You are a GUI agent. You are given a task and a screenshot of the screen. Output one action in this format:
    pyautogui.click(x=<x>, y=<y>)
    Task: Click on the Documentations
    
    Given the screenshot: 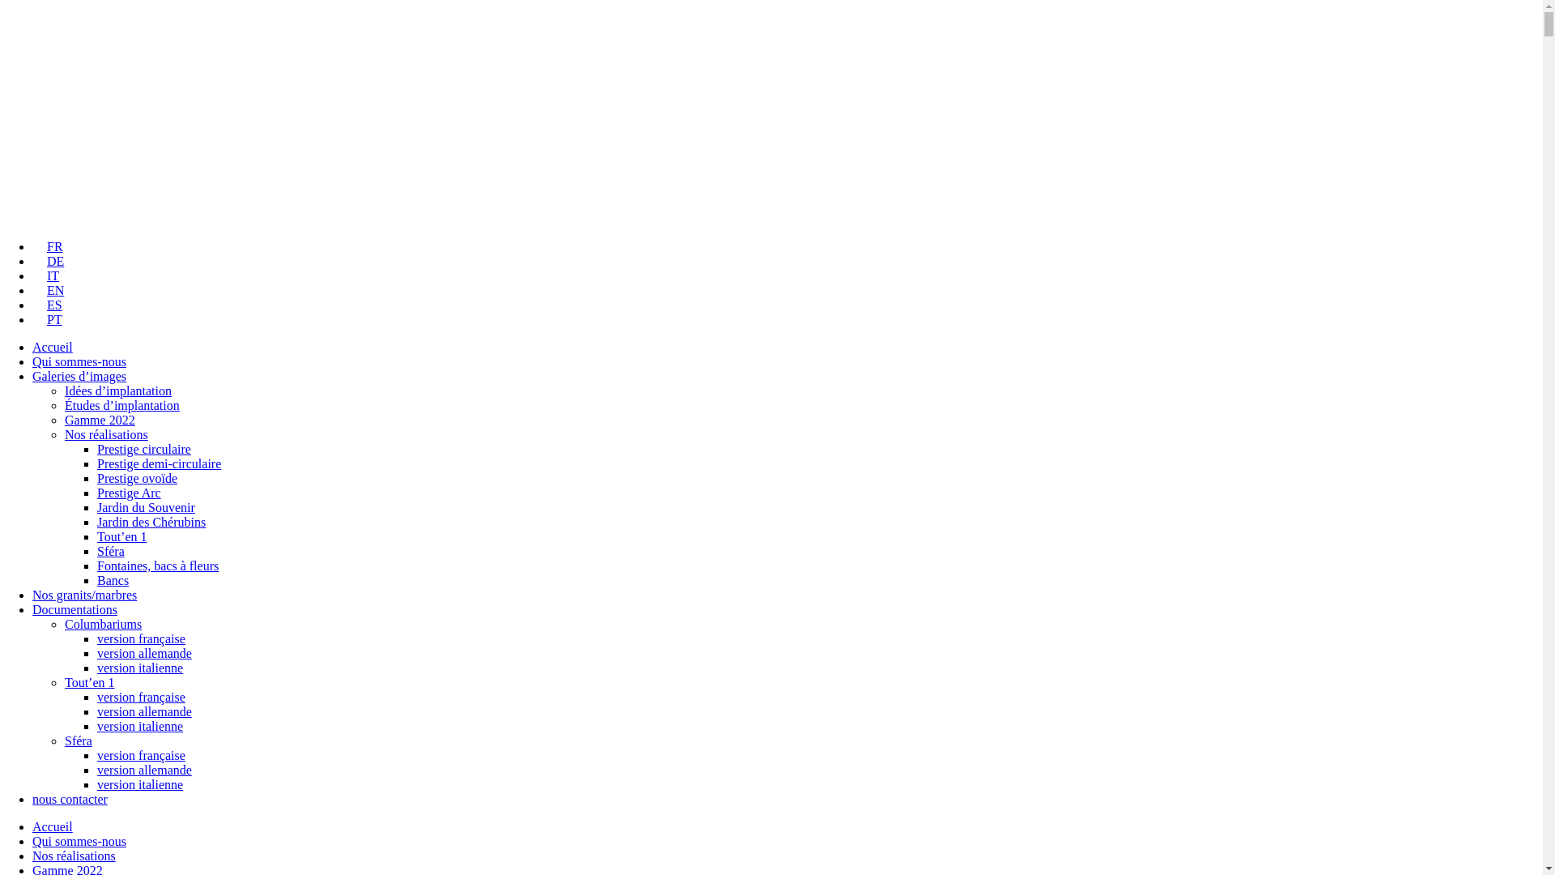 What is the action you would take?
    pyautogui.click(x=75, y=609)
    